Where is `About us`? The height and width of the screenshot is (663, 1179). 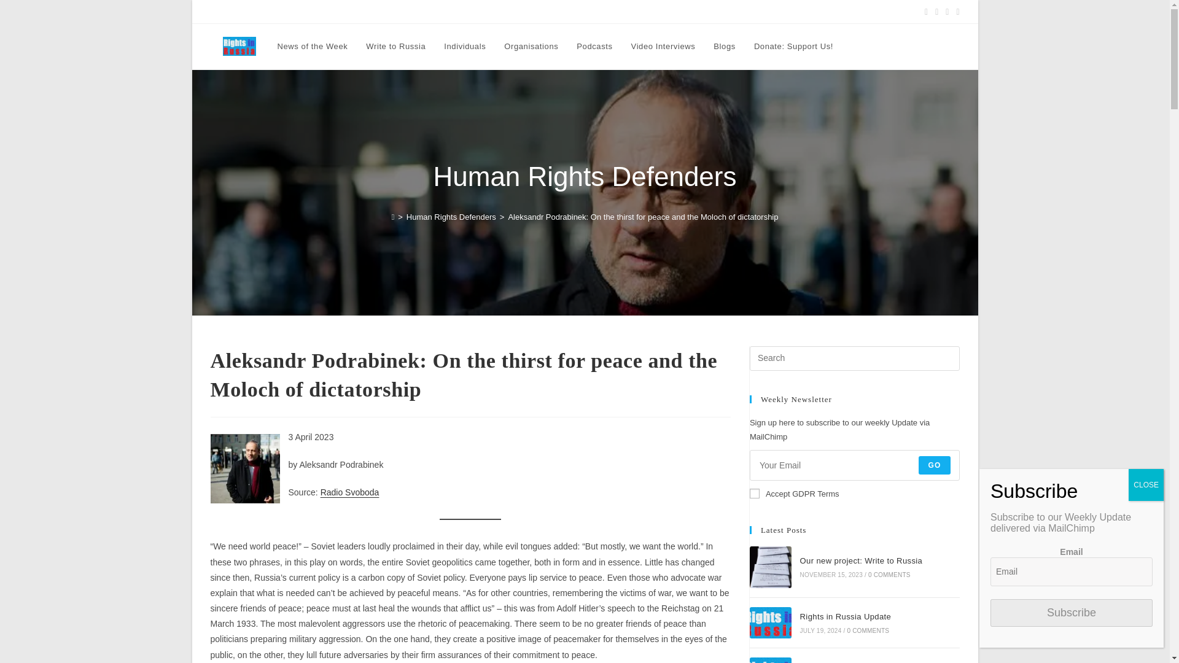
About us is located at coordinates (573, 11).